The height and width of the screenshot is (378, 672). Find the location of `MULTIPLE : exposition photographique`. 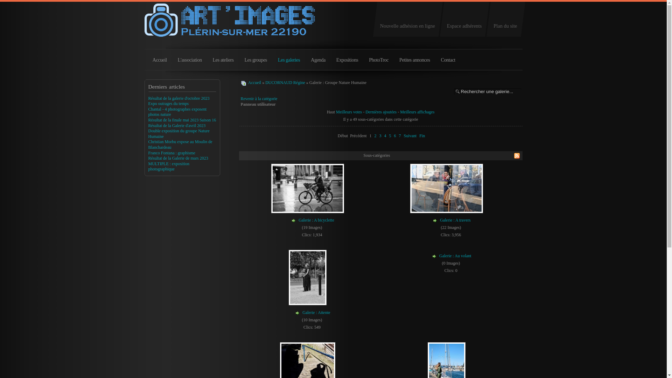

MULTIPLE : exposition photographique is located at coordinates (169, 167).